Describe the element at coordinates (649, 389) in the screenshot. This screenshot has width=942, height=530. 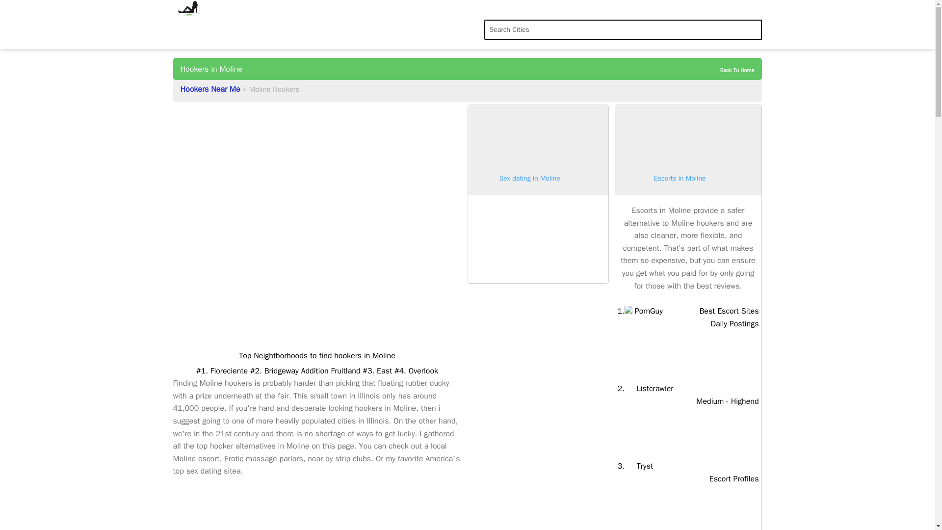
I see `Moline, Illinois` at that location.